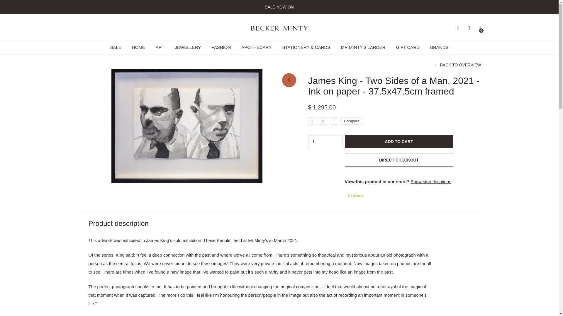 The width and height of the screenshot is (563, 316). I want to click on SALE, so click(115, 47).